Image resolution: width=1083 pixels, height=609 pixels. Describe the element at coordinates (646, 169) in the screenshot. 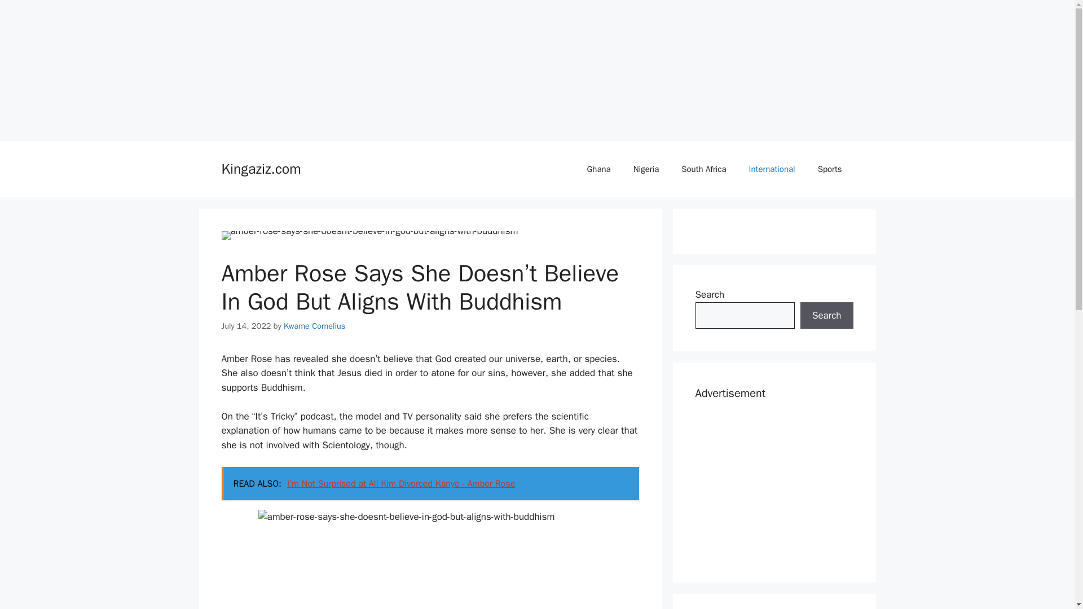

I see `Nigeria` at that location.